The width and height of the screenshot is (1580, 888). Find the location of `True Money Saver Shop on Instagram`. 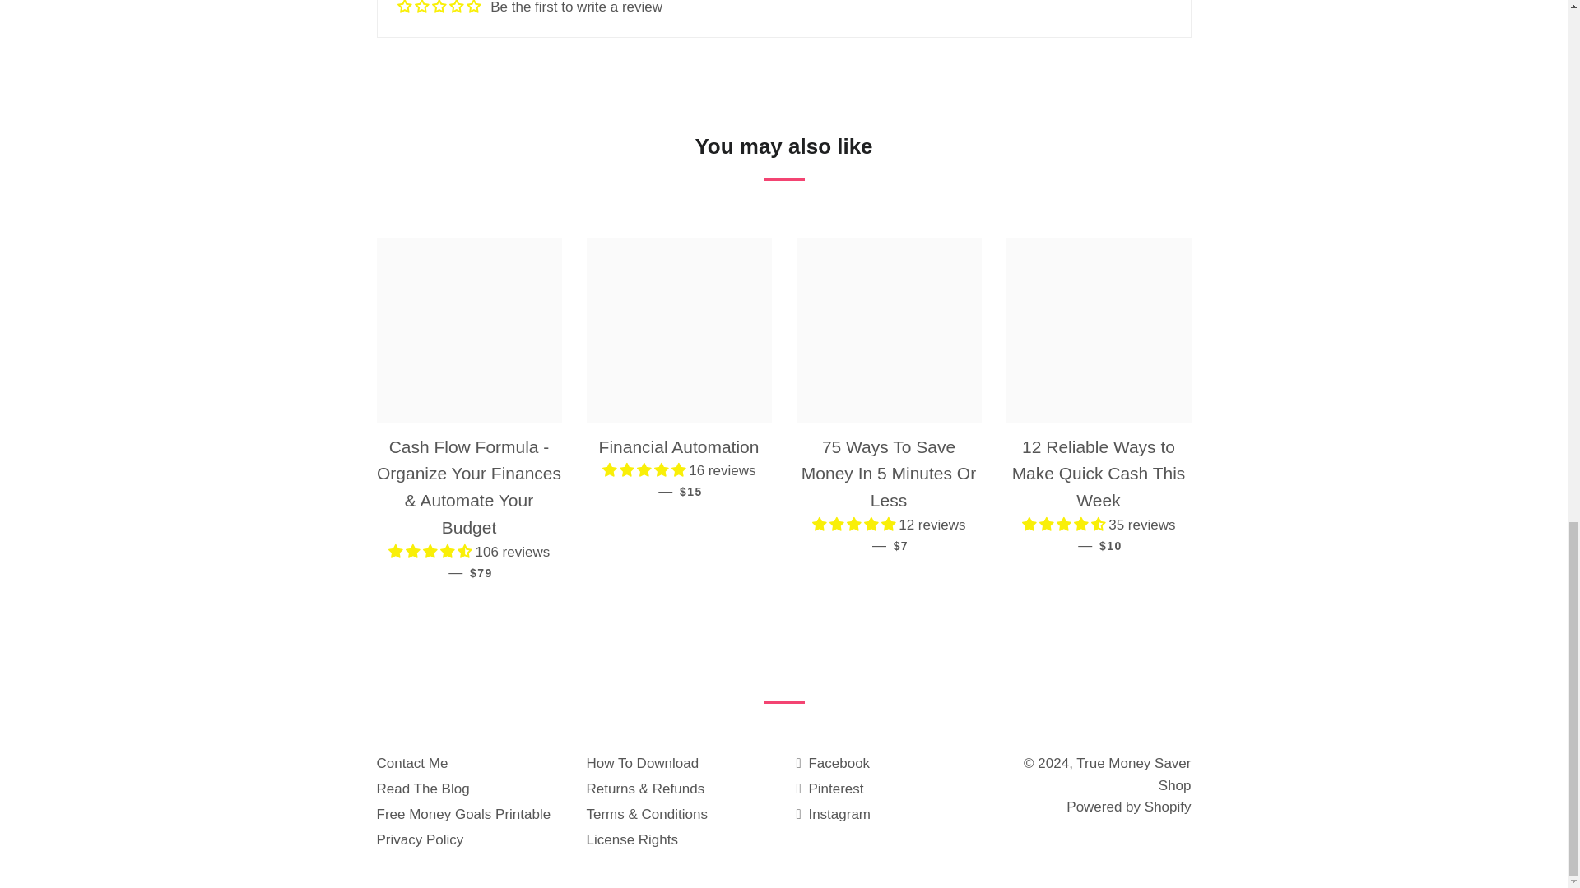

True Money Saver Shop on Instagram is located at coordinates (834, 814).